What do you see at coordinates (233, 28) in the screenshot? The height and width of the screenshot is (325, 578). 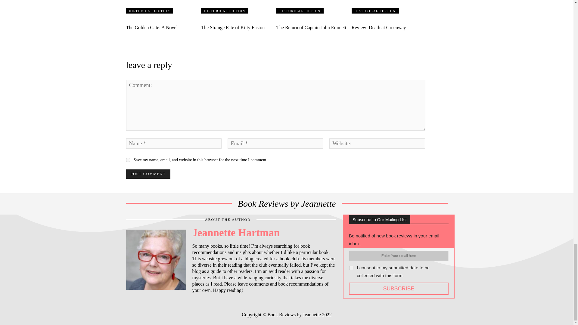 I see `The Strange Fate of Kitty Easton` at bounding box center [233, 28].